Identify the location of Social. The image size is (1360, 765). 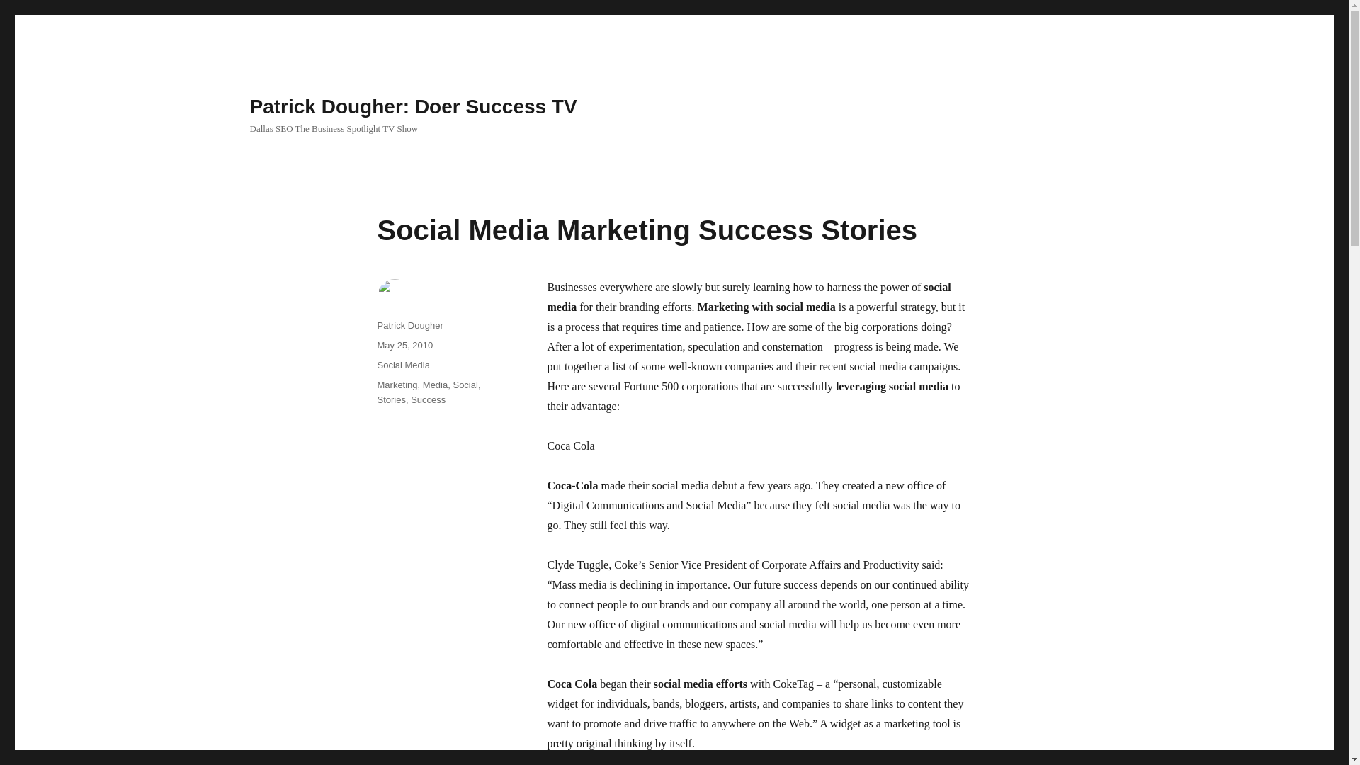
(465, 384).